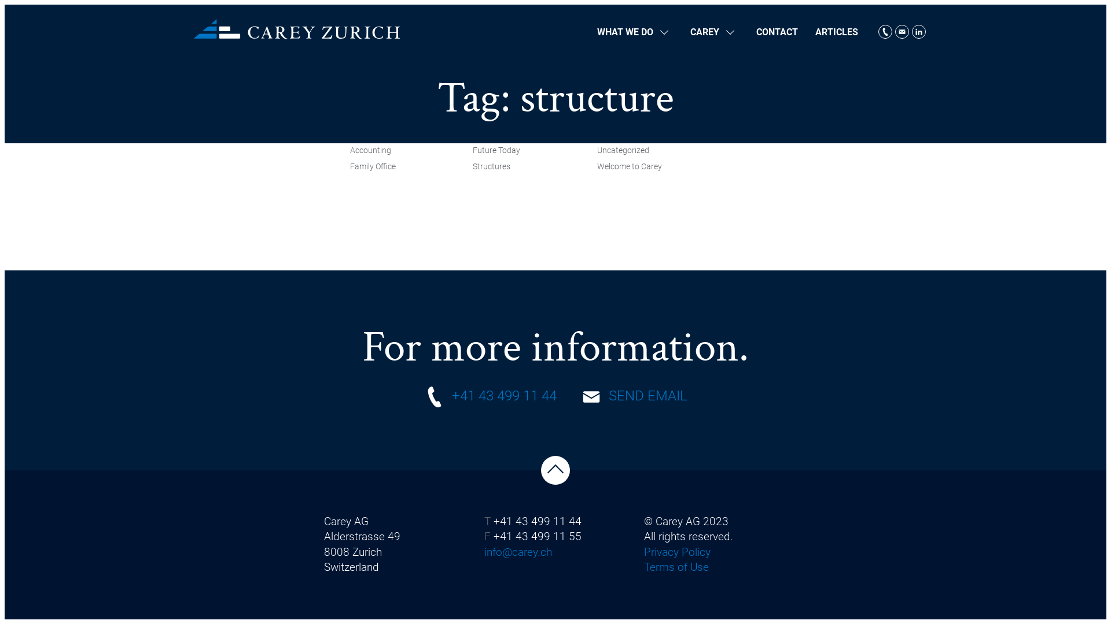 The width and height of the screenshot is (1111, 624). What do you see at coordinates (676, 567) in the screenshot?
I see `Terms of Use` at bounding box center [676, 567].